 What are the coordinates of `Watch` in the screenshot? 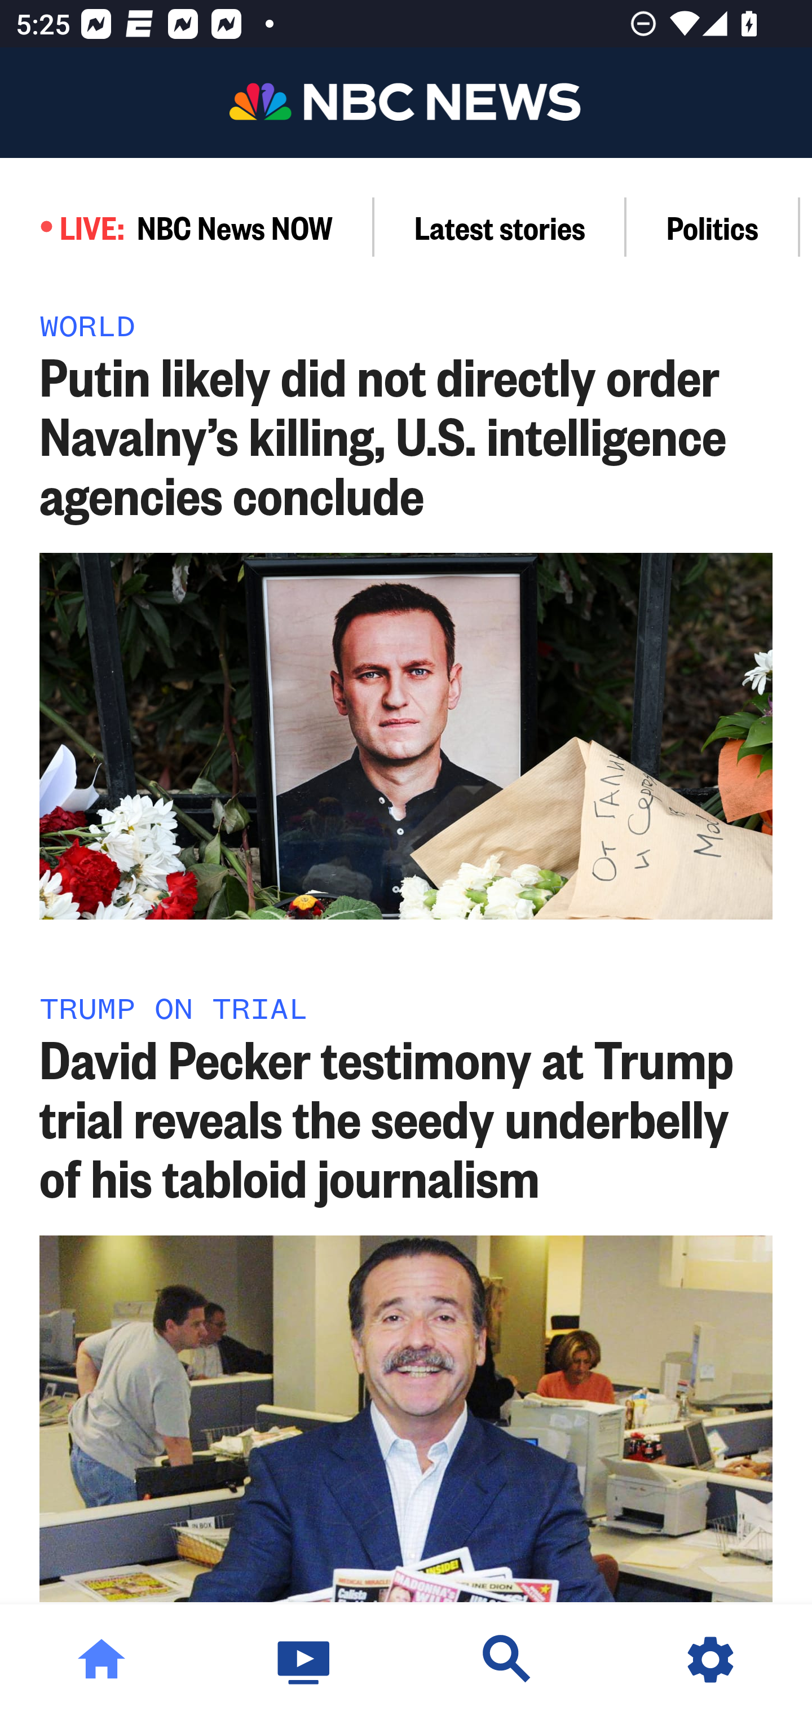 It's located at (304, 1660).